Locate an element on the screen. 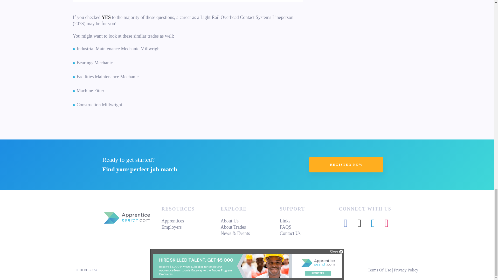 The width and height of the screenshot is (498, 280). FAQS is located at coordinates (285, 227).